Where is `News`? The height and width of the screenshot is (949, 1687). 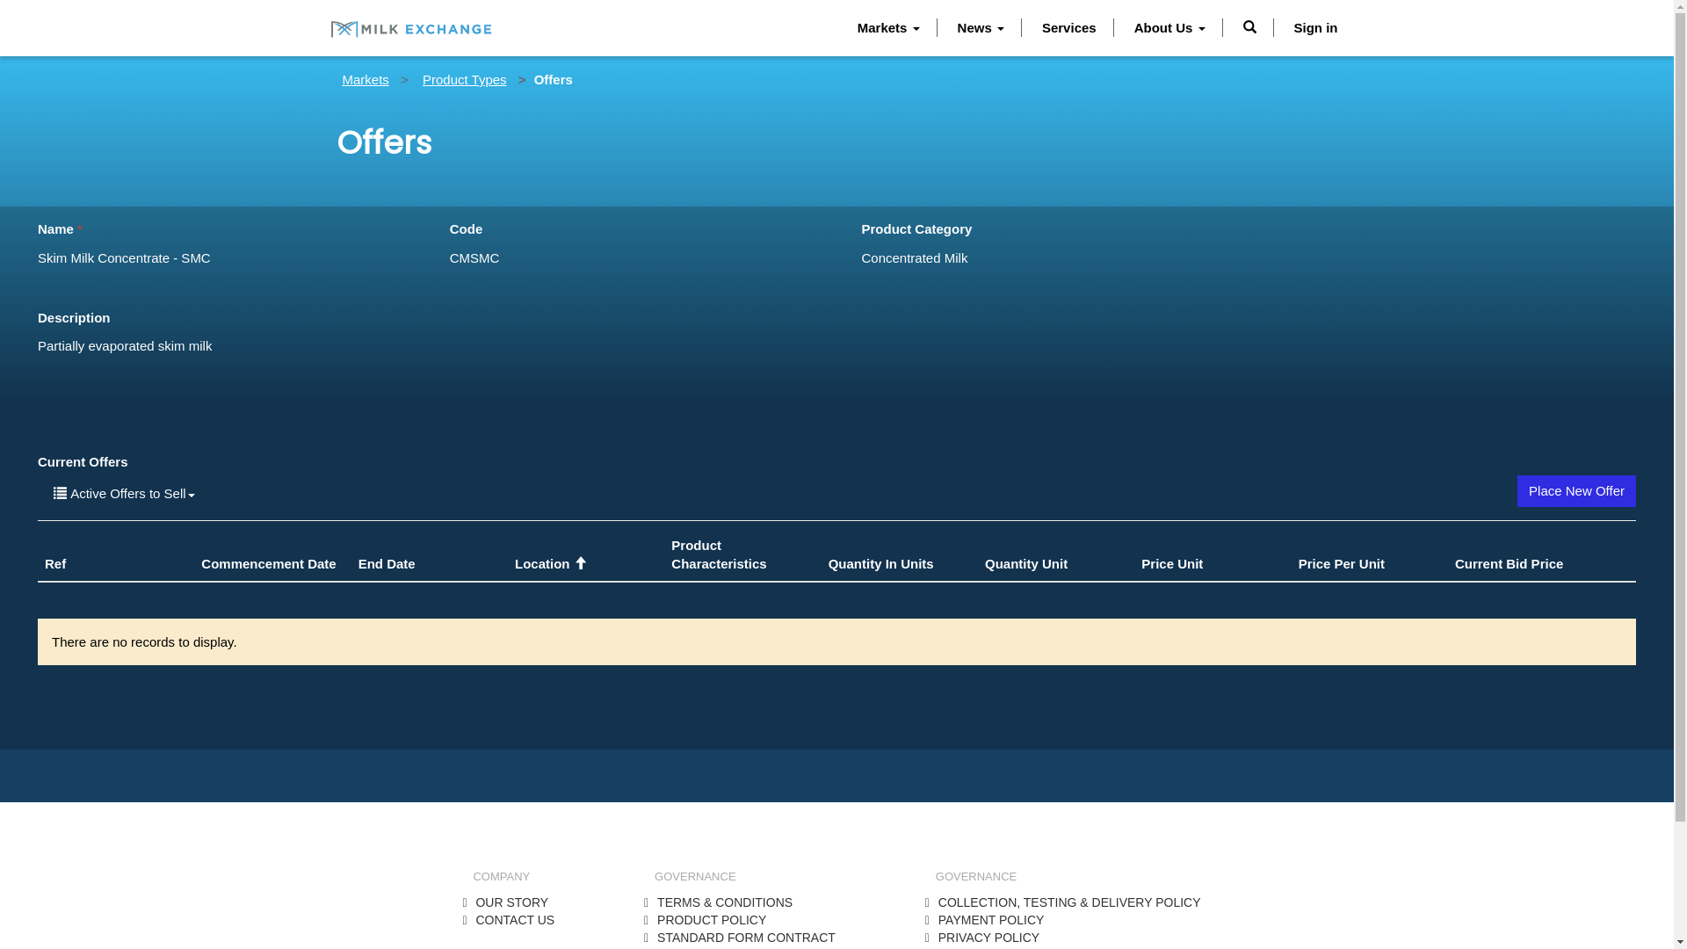
News is located at coordinates (981, 27).